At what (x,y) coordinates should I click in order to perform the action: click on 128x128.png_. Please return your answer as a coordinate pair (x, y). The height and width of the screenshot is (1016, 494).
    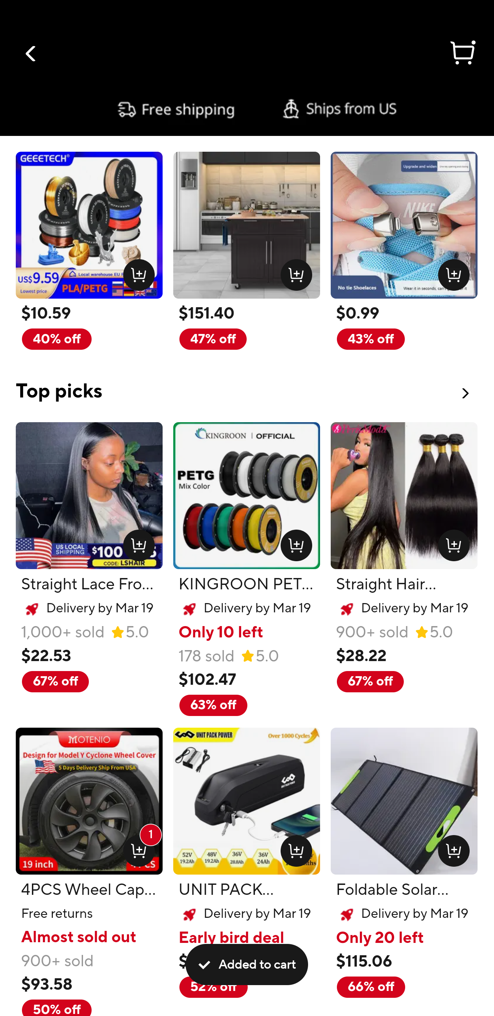
    Looking at the image, I should click on (294, 272).